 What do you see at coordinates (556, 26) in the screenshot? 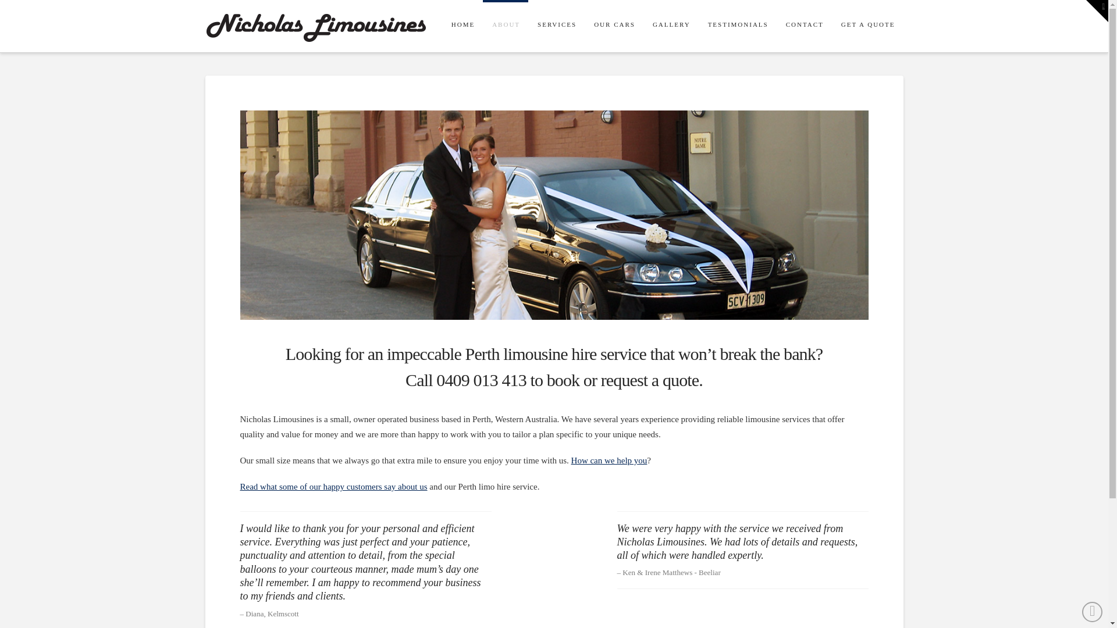
I see `SERVICES` at bounding box center [556, 26].